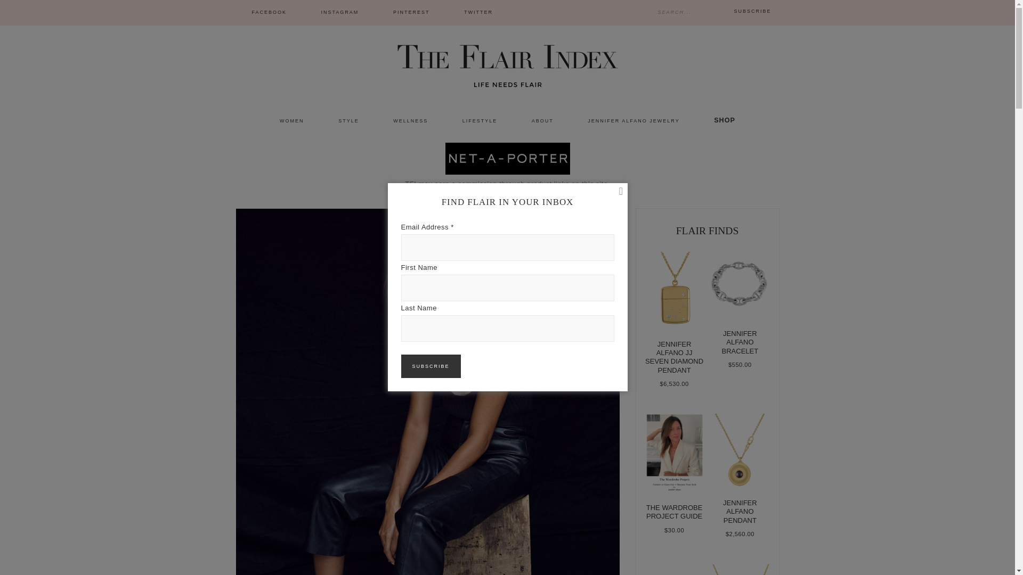  What do you see at coordinates (542, 121) in the screenshot?
I see `ABOUT` at bounding box center [542, 121].